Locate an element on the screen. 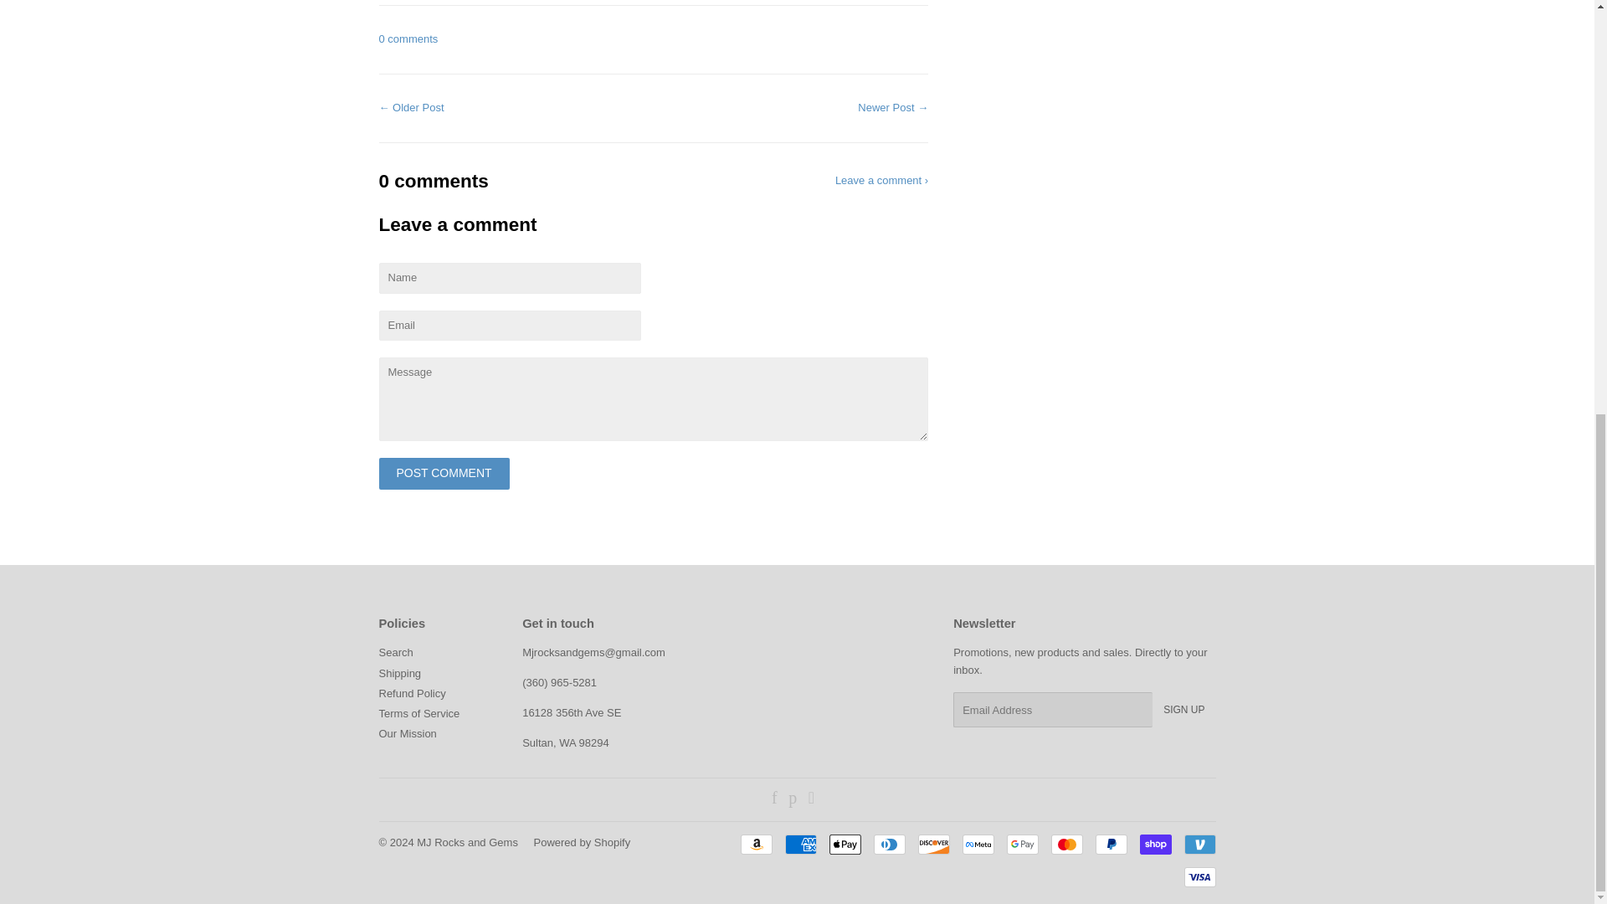 The width and height of the screenshot is (1607, 904). Amazon is located at coordinates (755, 844).